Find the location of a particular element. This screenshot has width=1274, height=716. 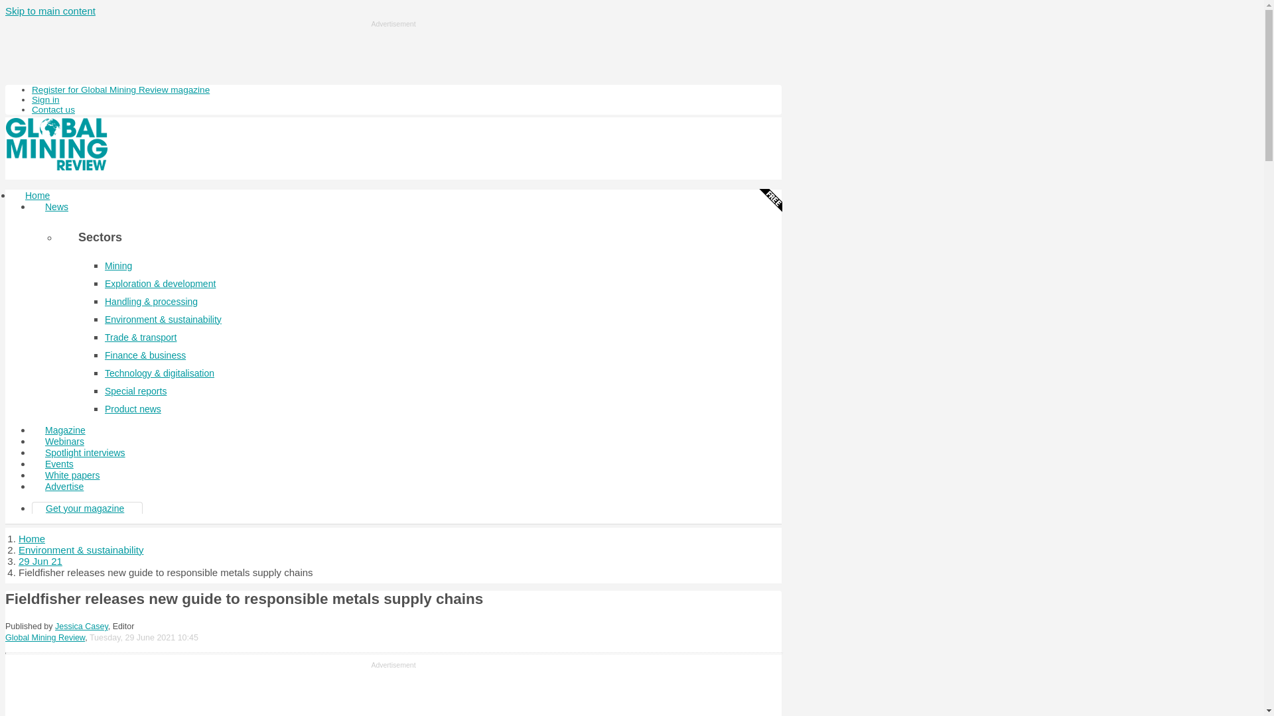

Advertise is located at coordinates (64, 487).